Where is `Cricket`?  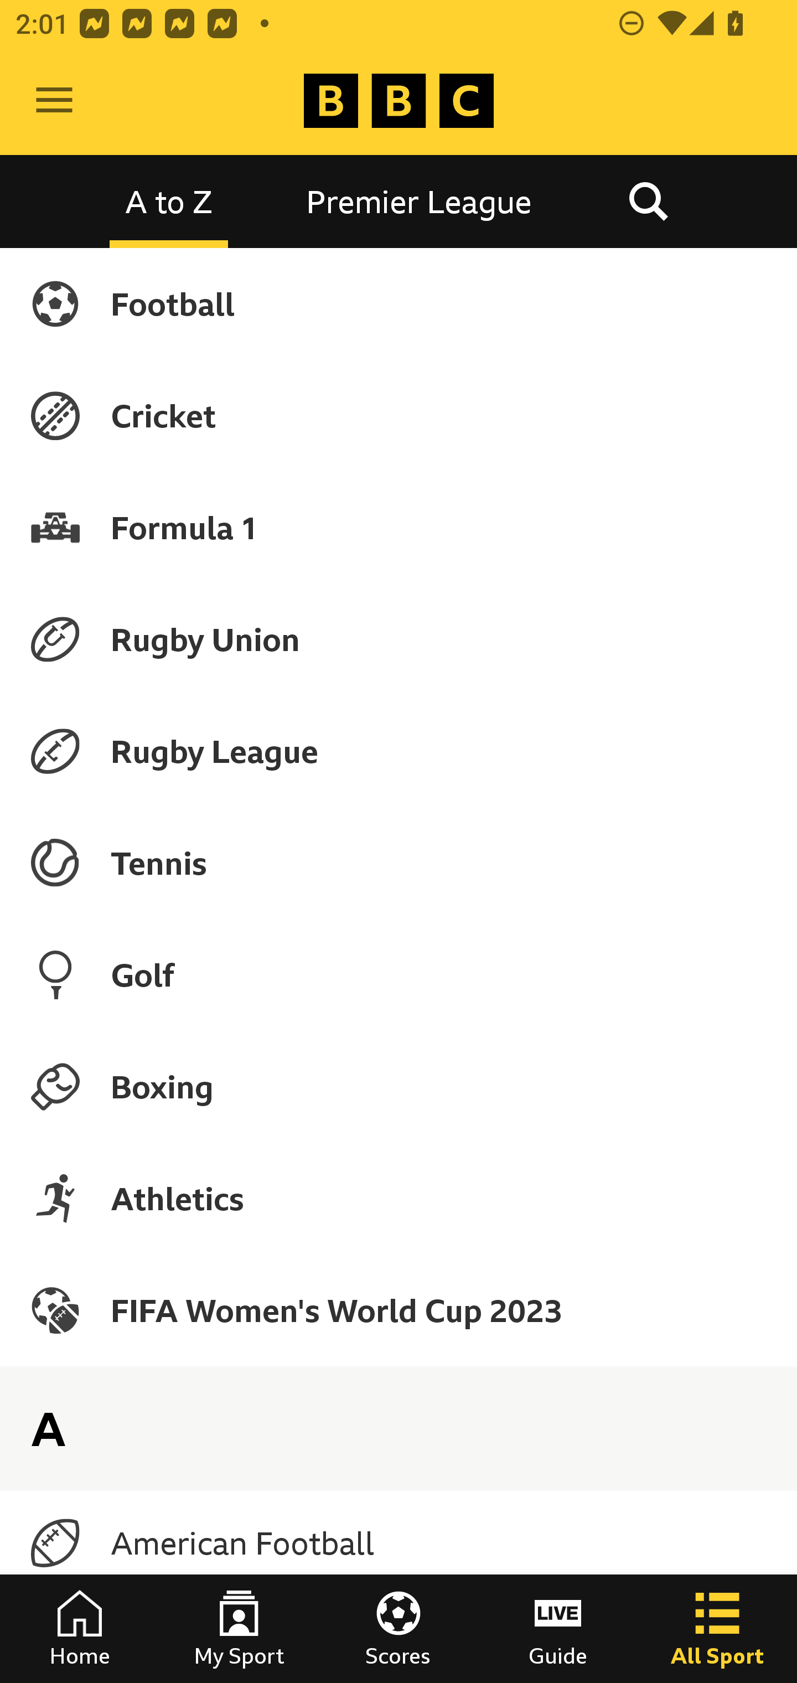 Cricket is located at coordinates (398, 415).